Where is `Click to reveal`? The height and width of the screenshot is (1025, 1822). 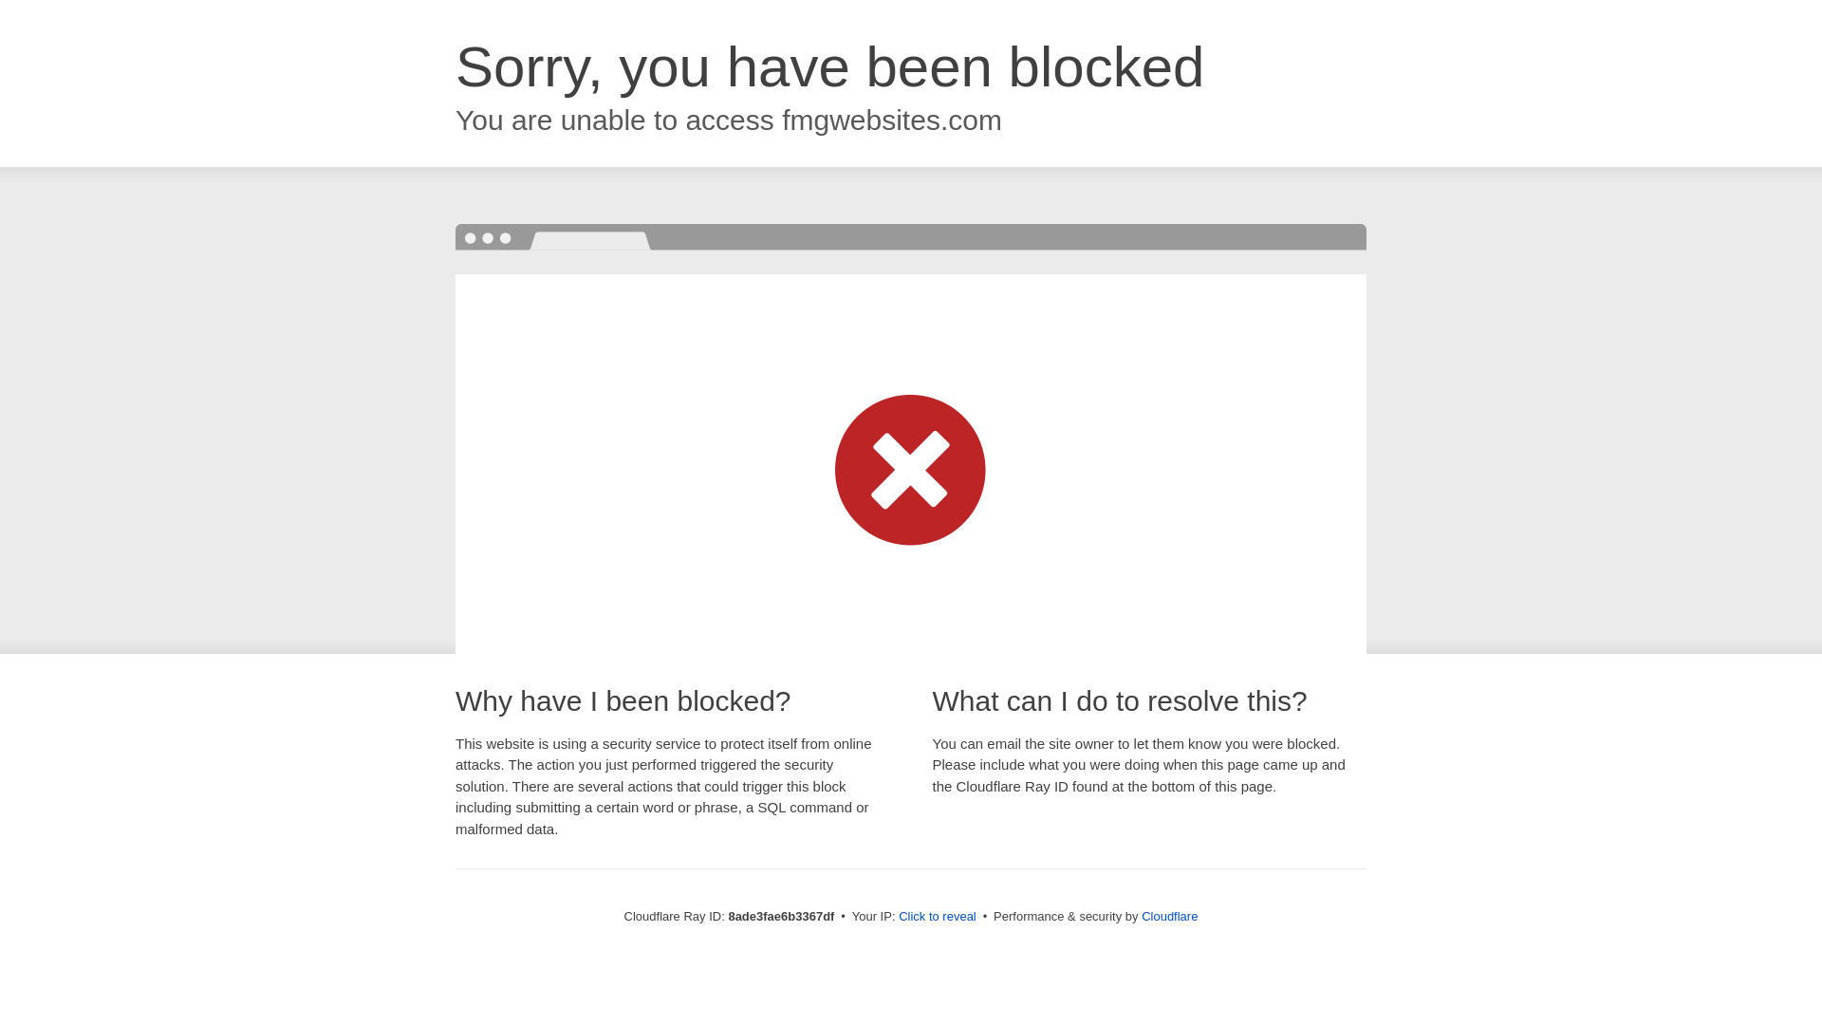 Click to reveal is located at coordinates (938, 917).